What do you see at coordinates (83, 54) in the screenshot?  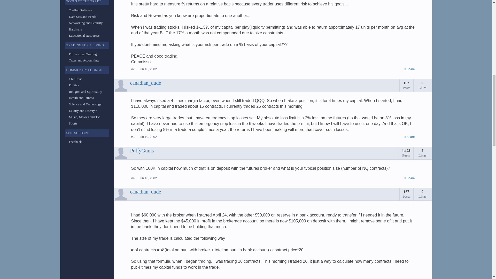 I see `Professional Trading` at bounding box center [83, 54].